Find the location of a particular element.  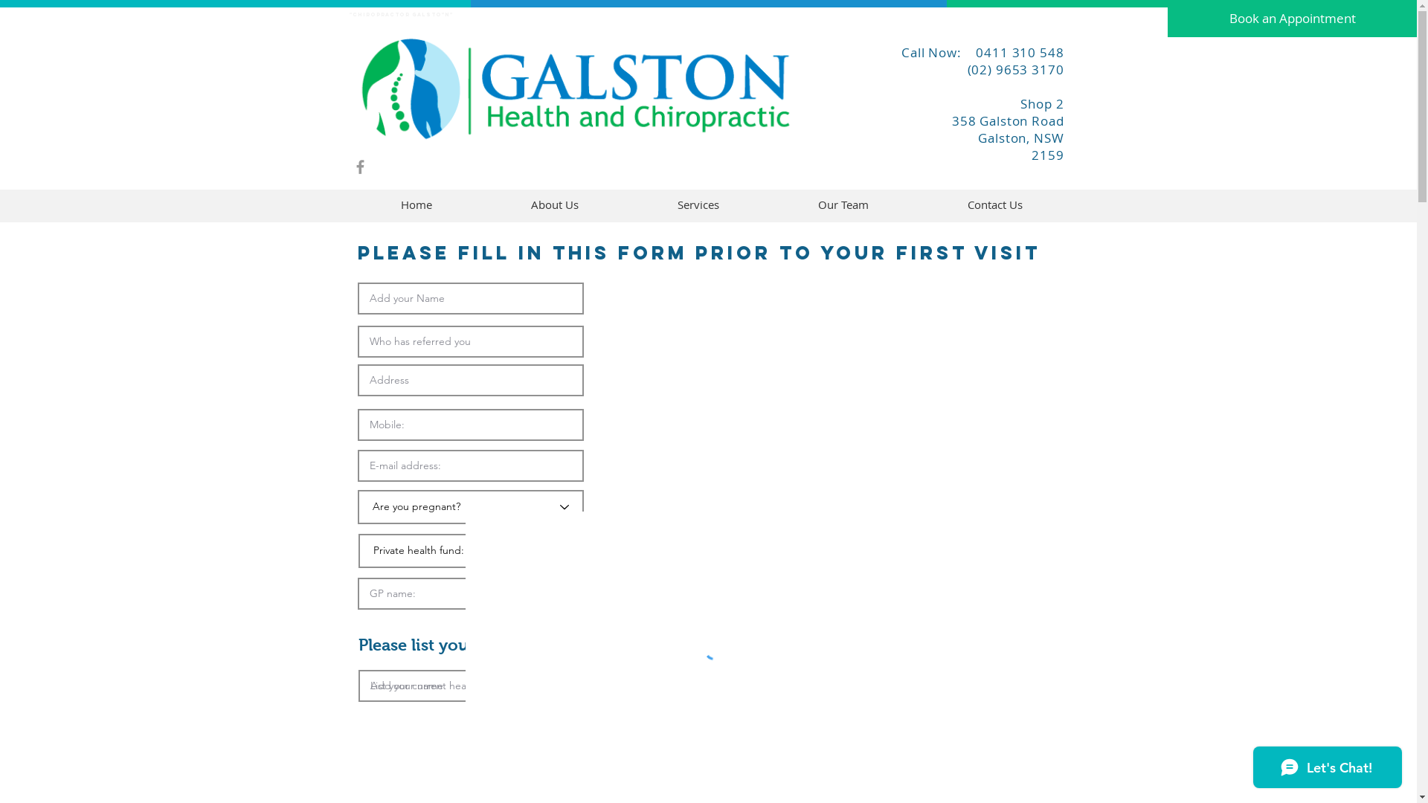

About Us is located at coordinates (555, 205).